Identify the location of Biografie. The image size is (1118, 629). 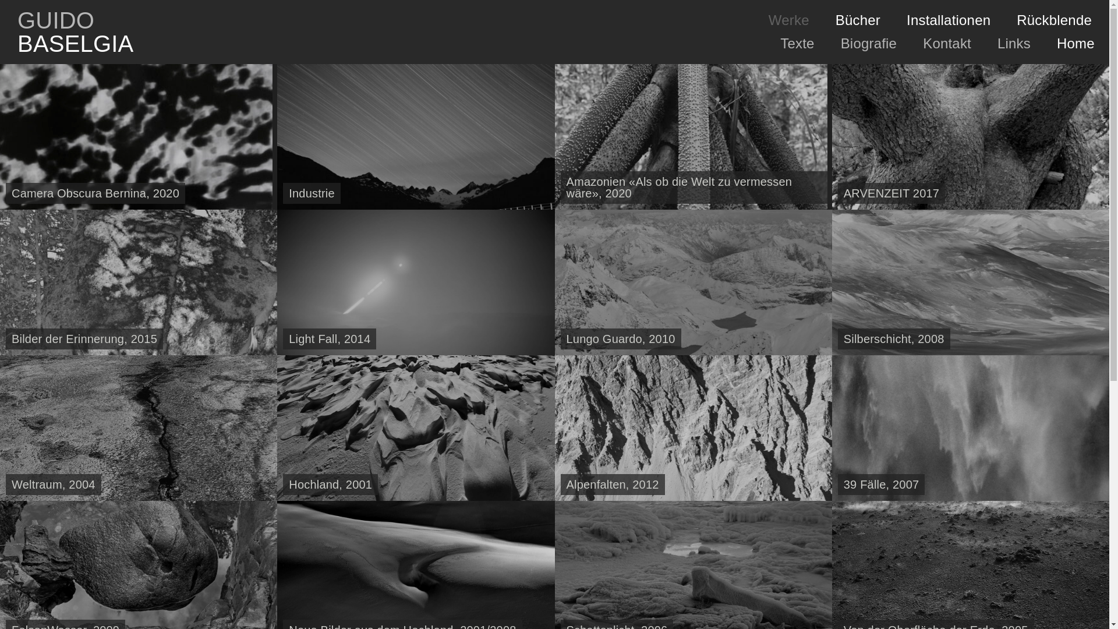
(869, 44).